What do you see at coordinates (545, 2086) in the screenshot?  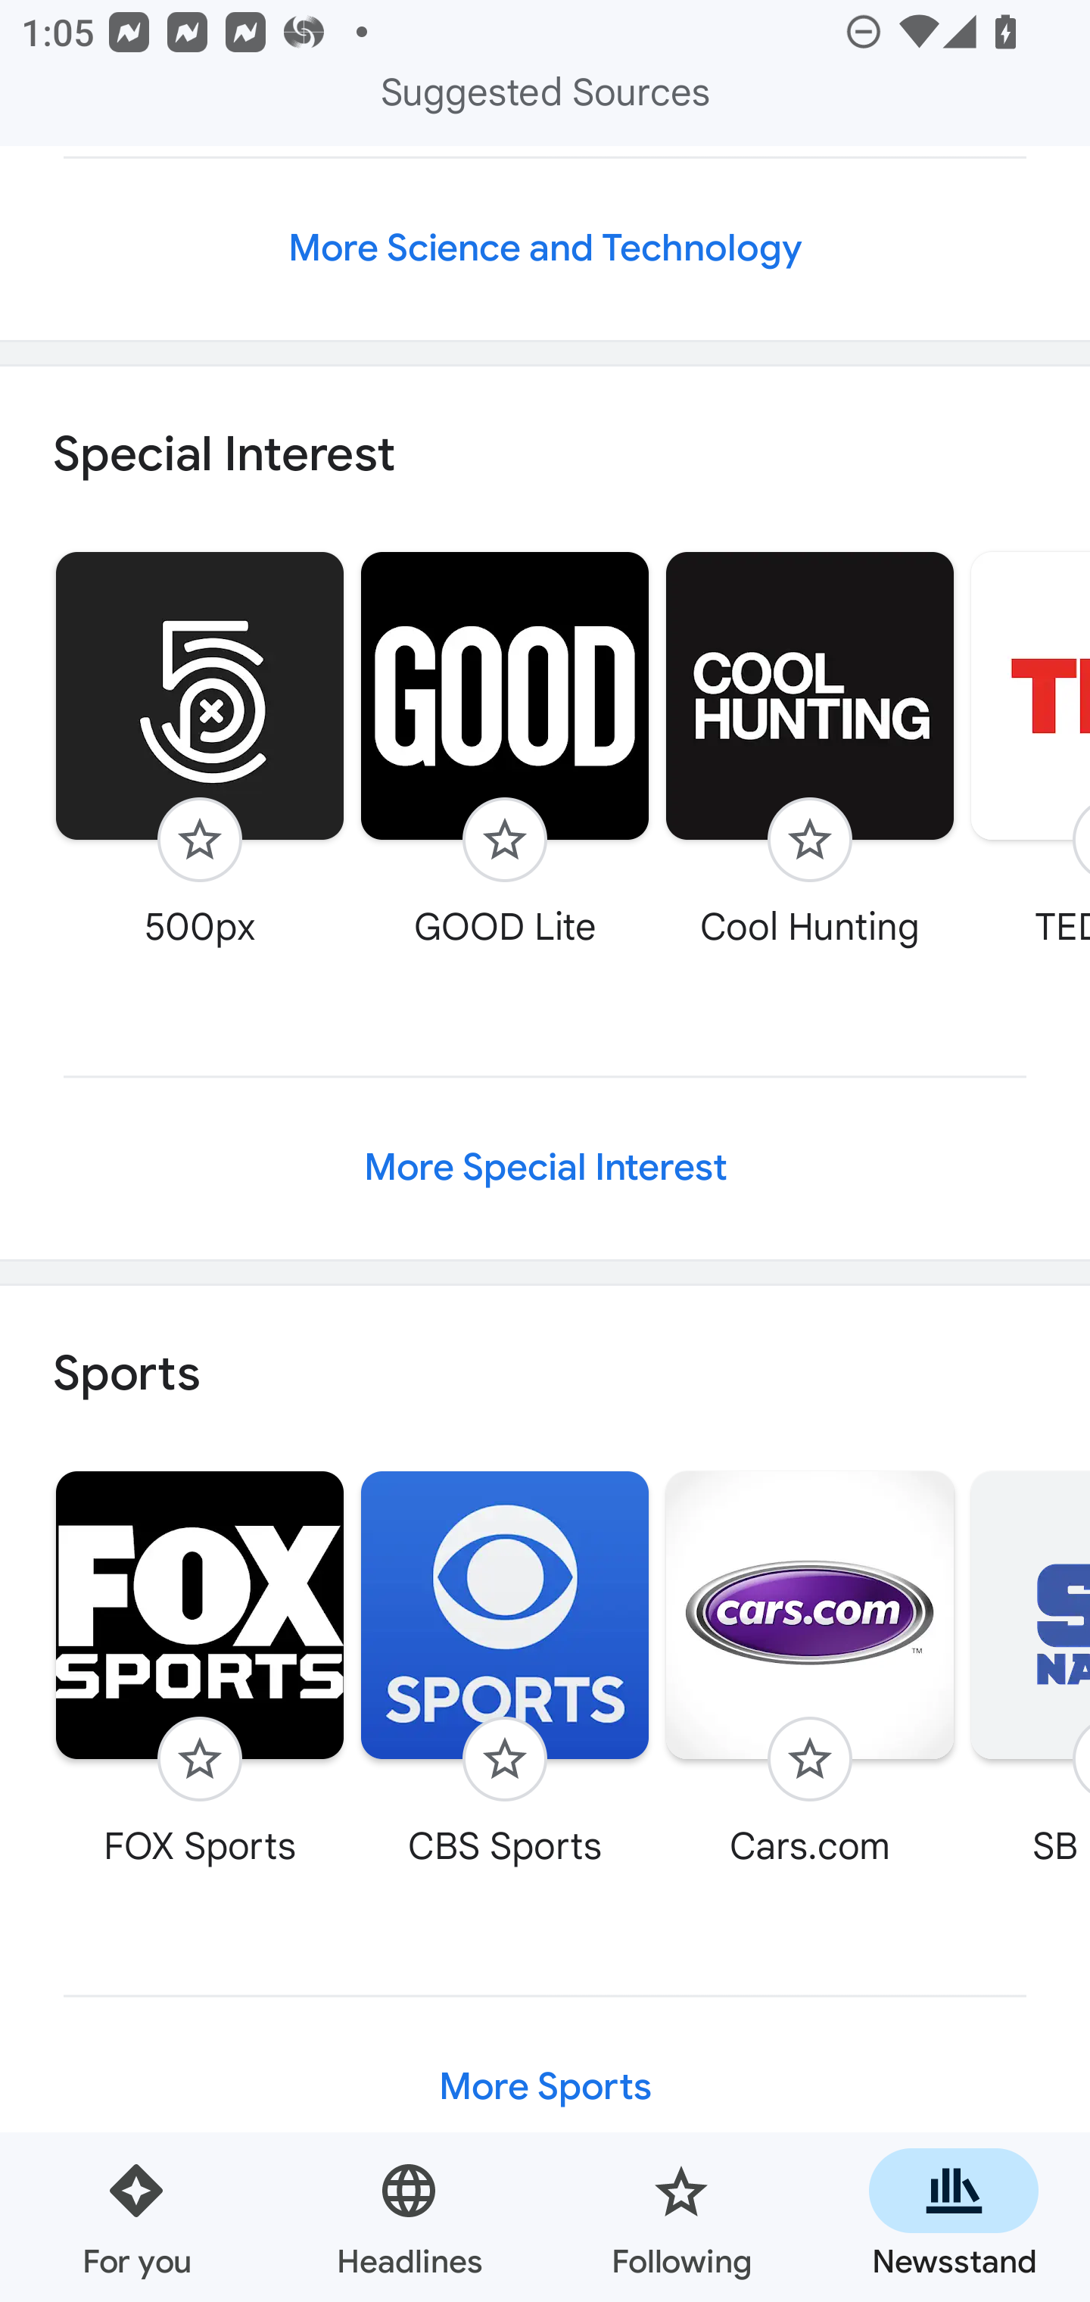 I see `More Sports` at bounding box center [545, 2086].